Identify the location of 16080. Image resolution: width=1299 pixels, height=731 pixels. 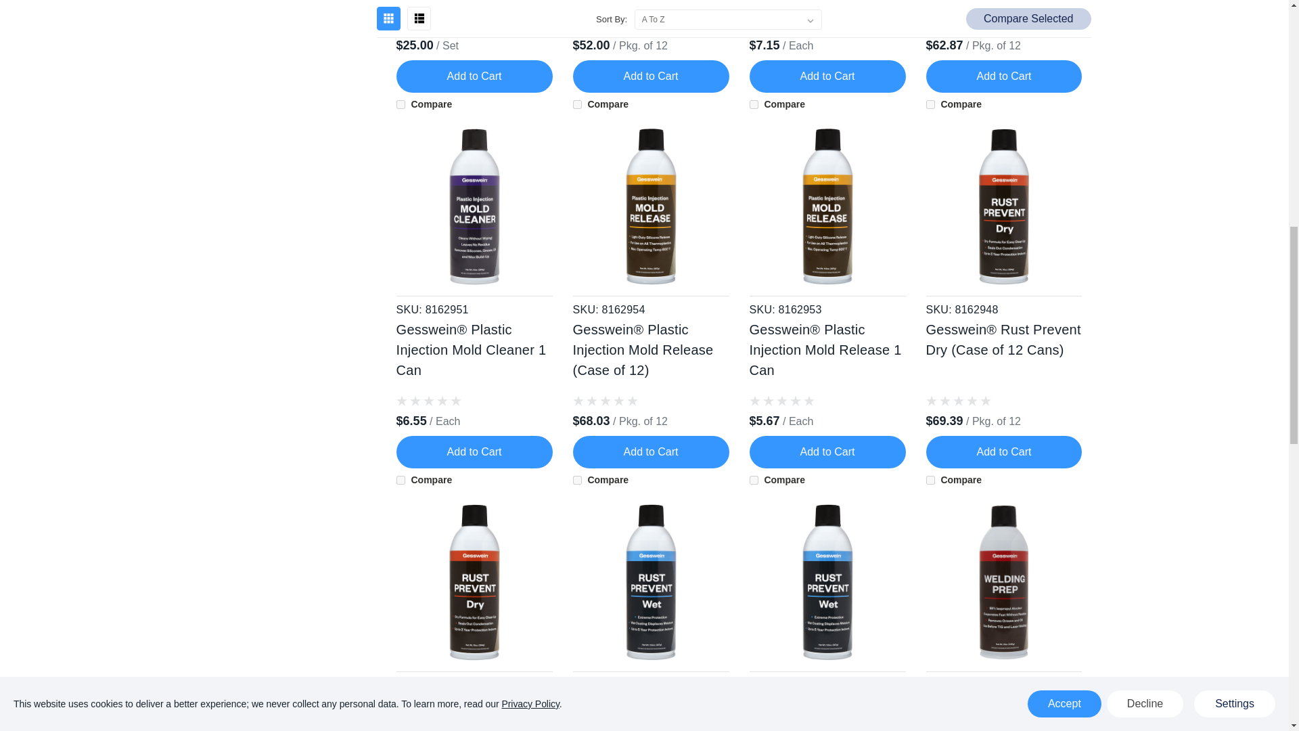
(401, 104).